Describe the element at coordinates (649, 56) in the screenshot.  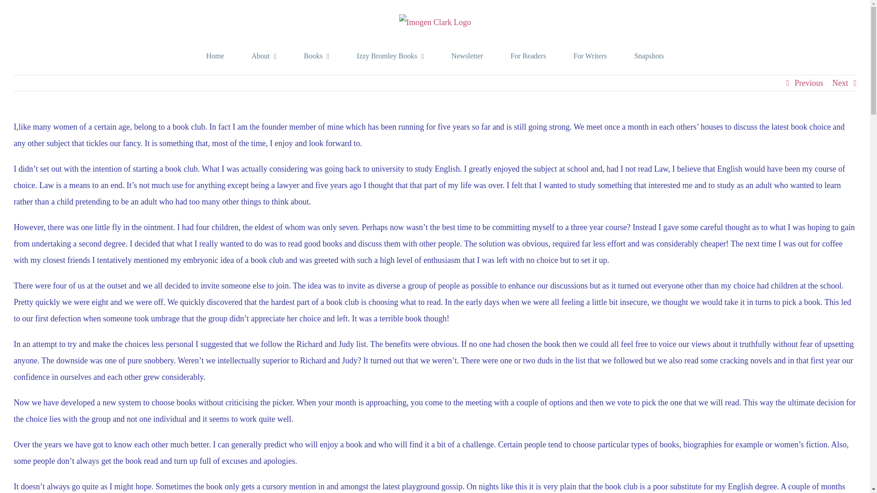
I see `Snapshots` at that location.